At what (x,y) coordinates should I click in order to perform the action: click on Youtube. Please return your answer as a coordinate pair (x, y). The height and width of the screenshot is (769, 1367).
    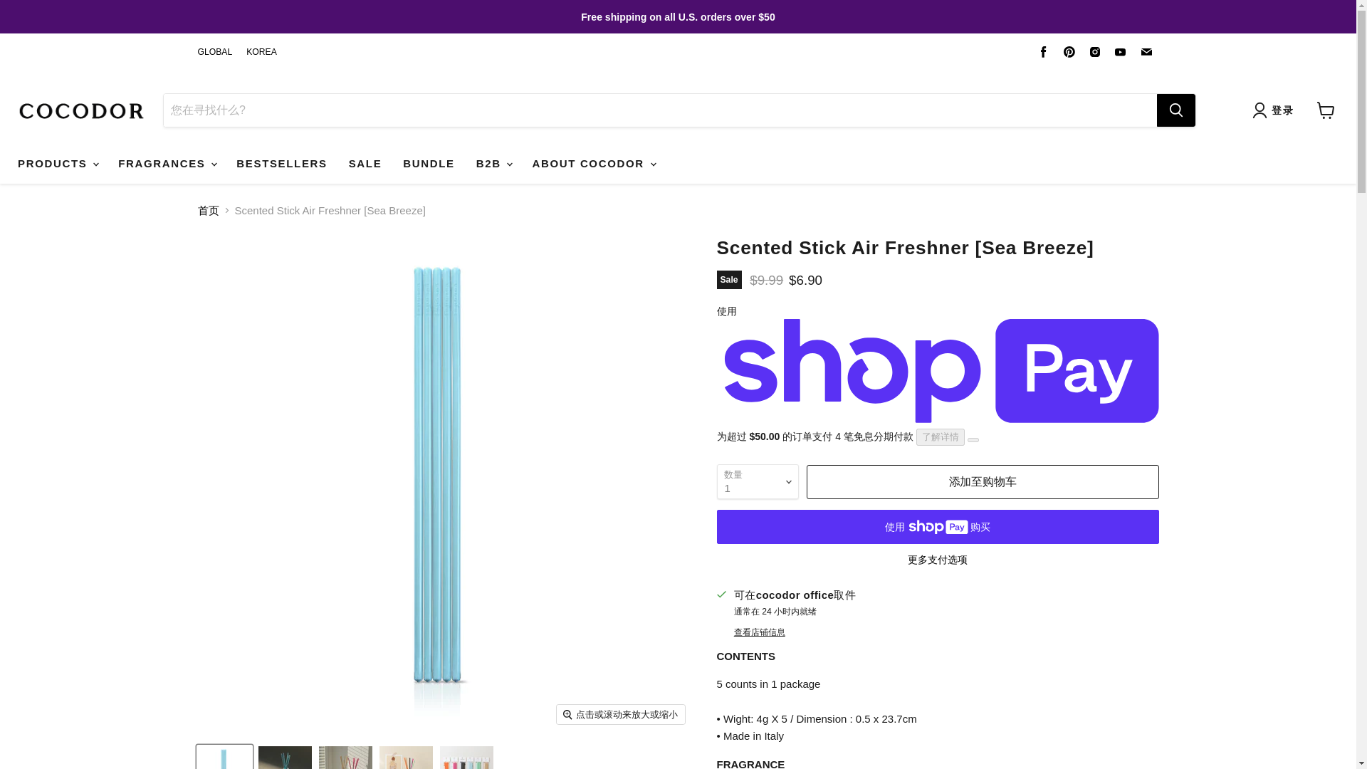
    Looking at the image, I should click on (1120, 52).